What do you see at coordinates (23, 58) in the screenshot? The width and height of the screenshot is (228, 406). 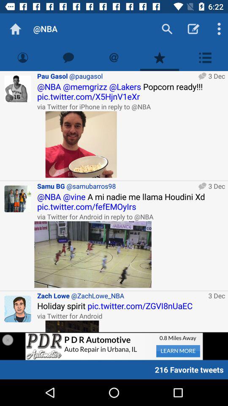 I see `show profile` at bounding box center [23, 58].